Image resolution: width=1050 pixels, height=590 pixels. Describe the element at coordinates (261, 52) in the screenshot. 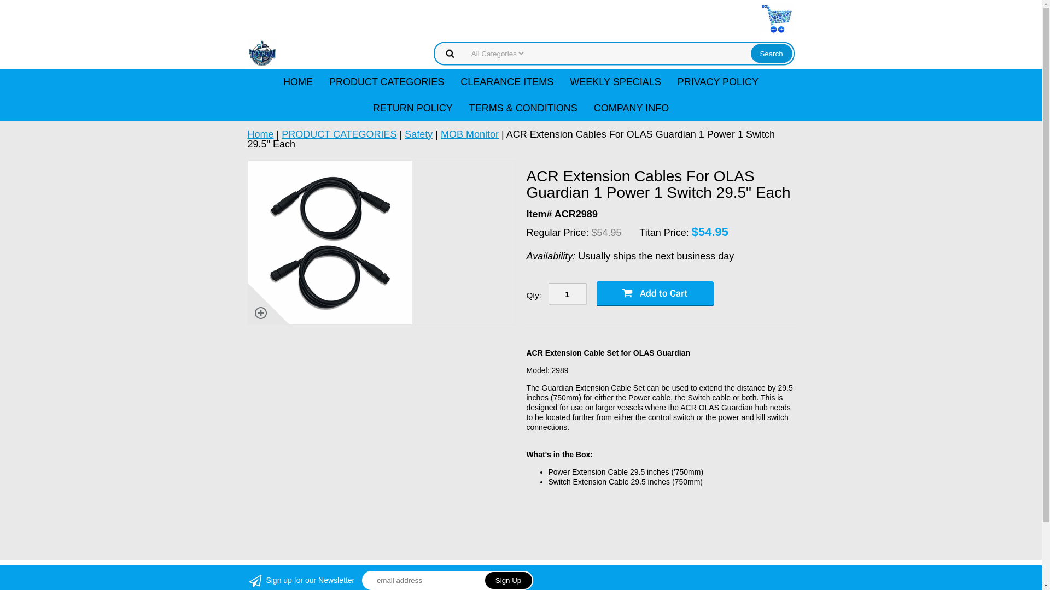

I see `Titan Marine Watersports - Marine Super Store` at that location.